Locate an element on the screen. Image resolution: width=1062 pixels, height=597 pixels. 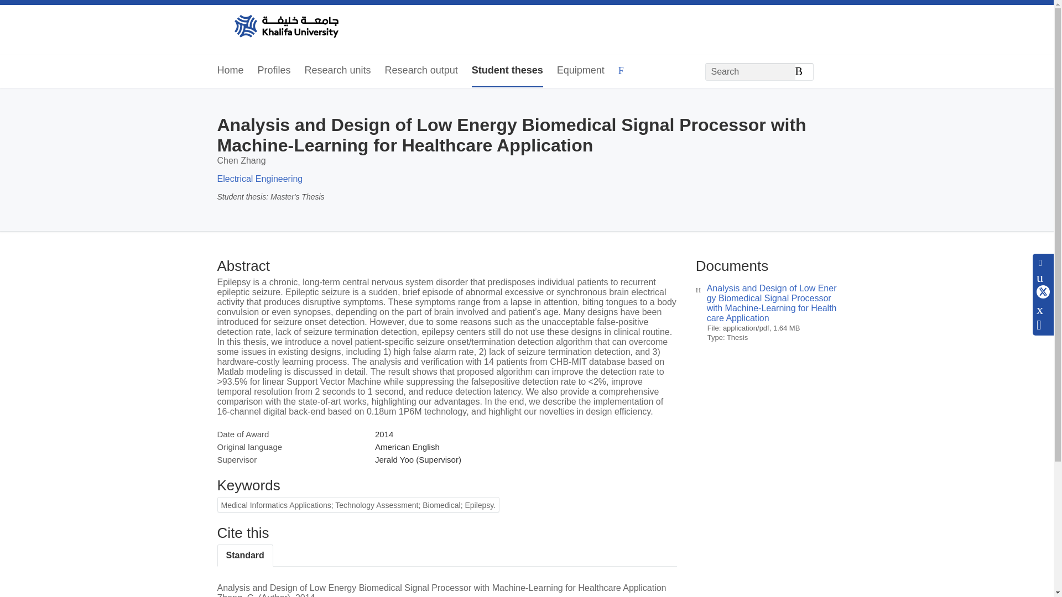
Equipment is located at coordinates (580, 71).